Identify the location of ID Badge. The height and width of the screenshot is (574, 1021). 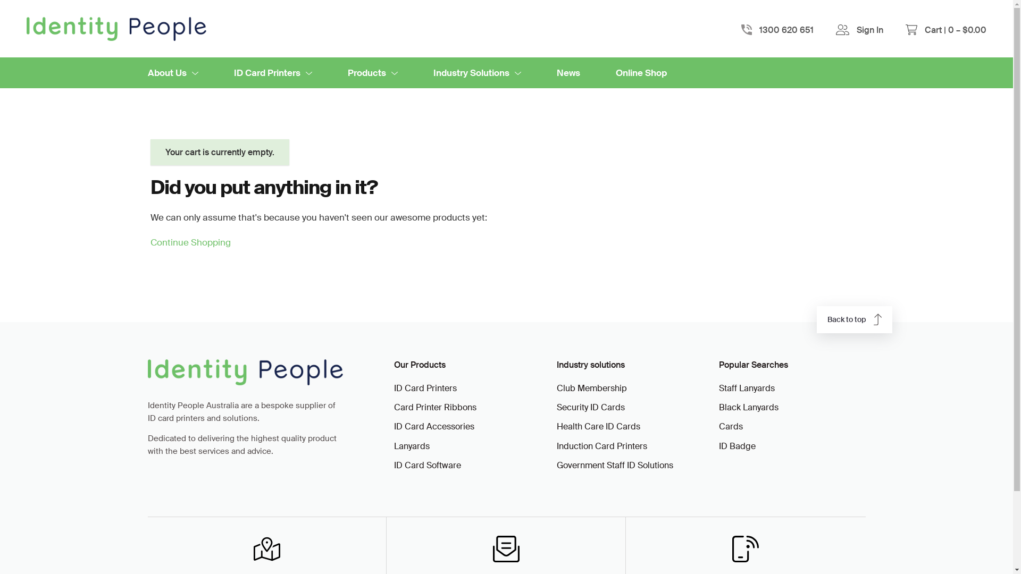
(790, 446).